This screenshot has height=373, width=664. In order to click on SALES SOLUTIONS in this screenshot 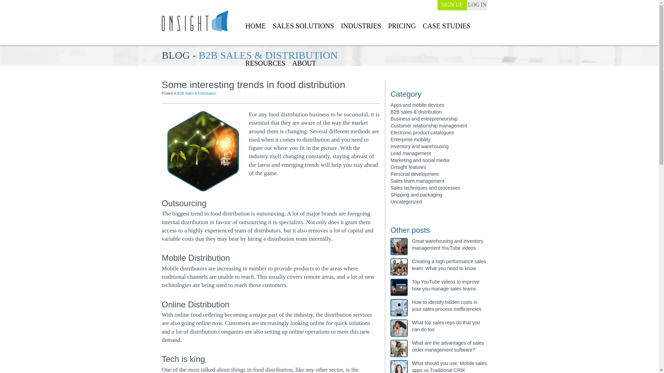, I will do `click(303, 26)`.